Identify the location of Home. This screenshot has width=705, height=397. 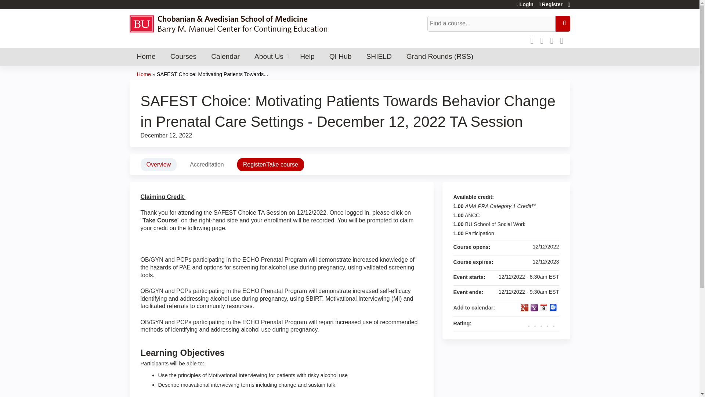
(146, 57).